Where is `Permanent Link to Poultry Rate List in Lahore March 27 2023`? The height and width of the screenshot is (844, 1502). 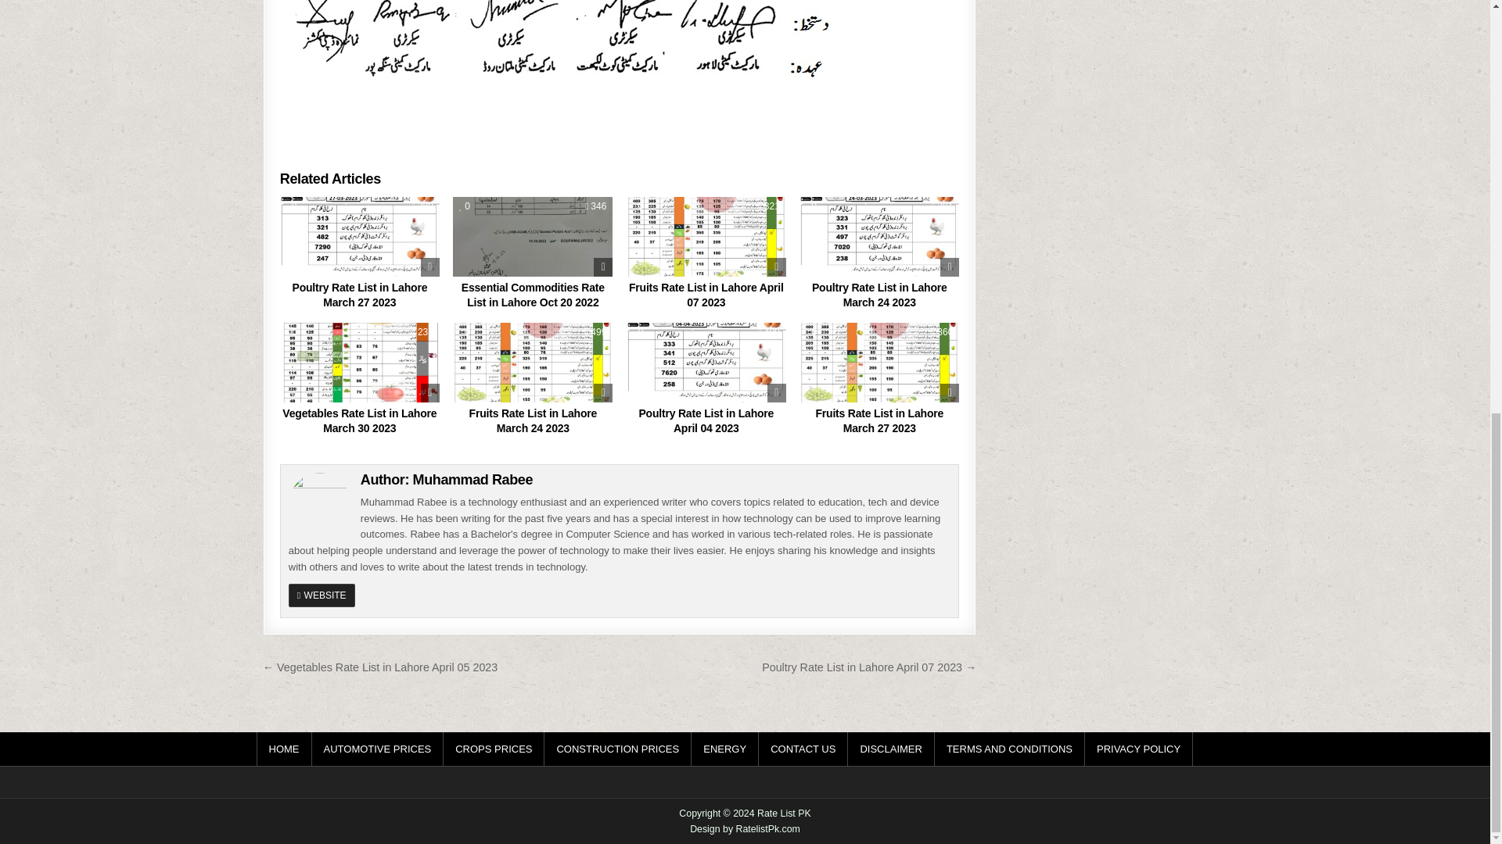 Permanent Link to Poultry Rate List in Lahore March 27 2023 is located at coordinates (360, 295).